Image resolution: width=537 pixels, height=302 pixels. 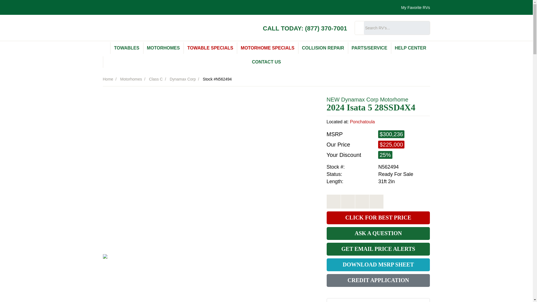 I want to click on GET EMAIL PRICE ALERTS, so click(x=378, y=249).